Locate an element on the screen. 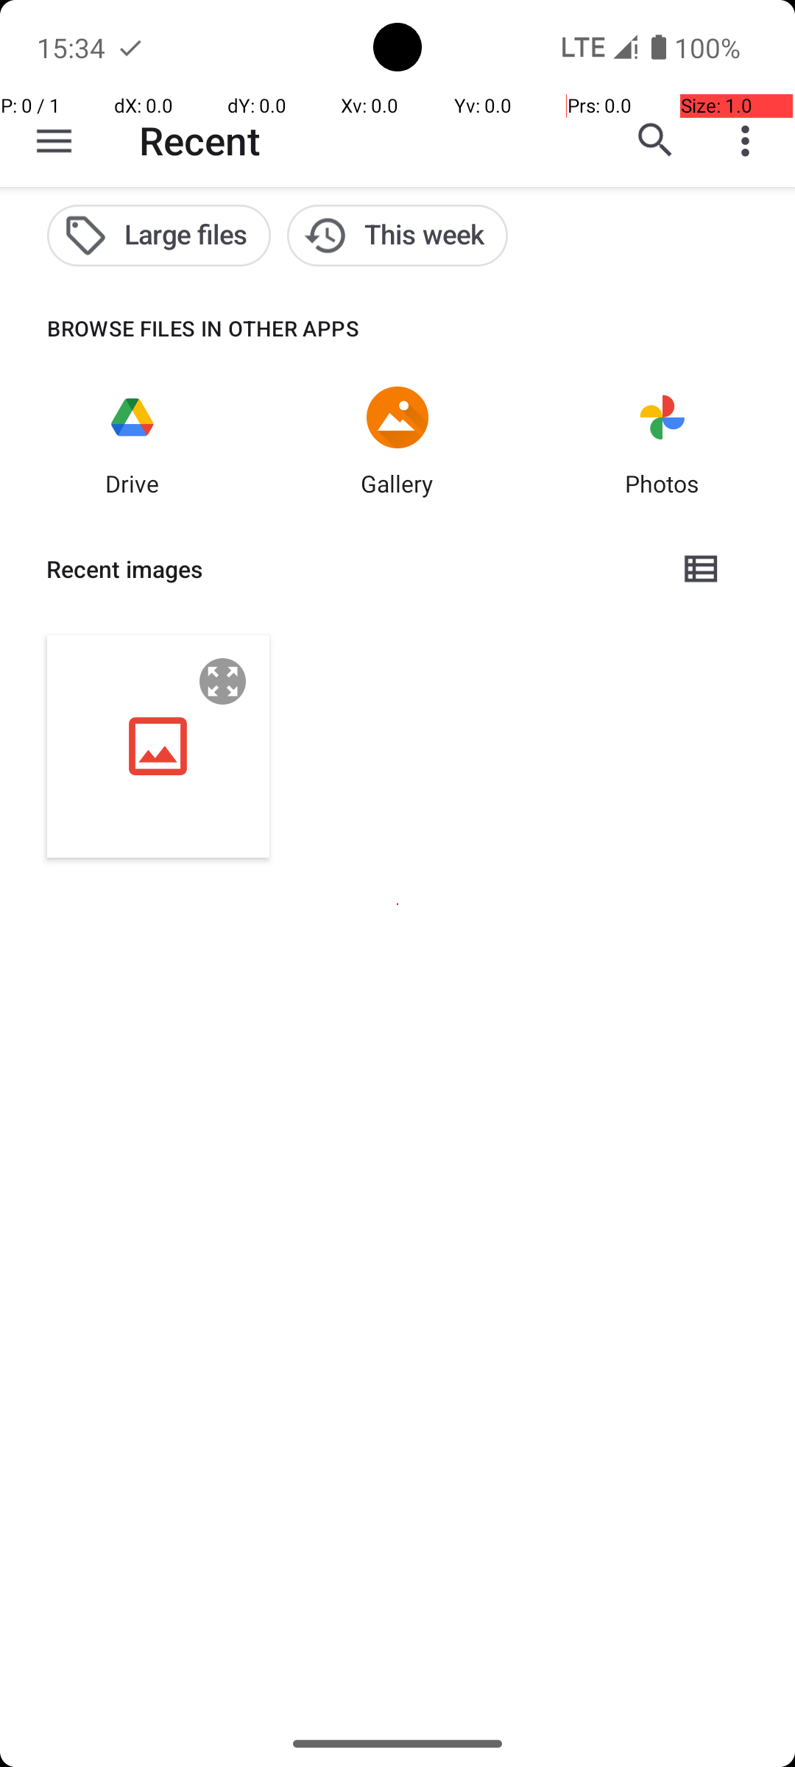 This screenshot has width=795, height=1767. Preview the file IMG_20231015_153418.jpg is located at coordinates (223, 682).